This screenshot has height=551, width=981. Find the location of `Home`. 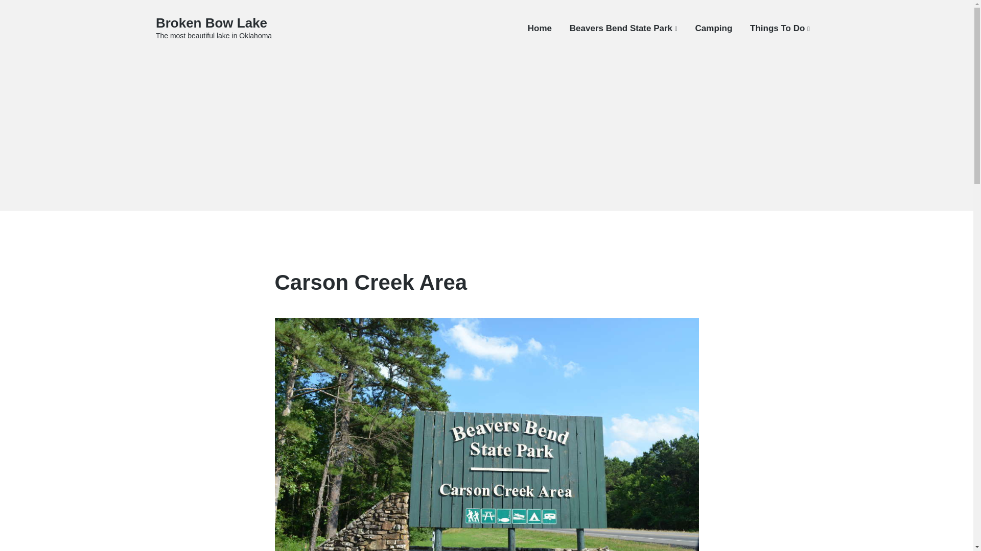

Home is located at coordinates (540, 29).